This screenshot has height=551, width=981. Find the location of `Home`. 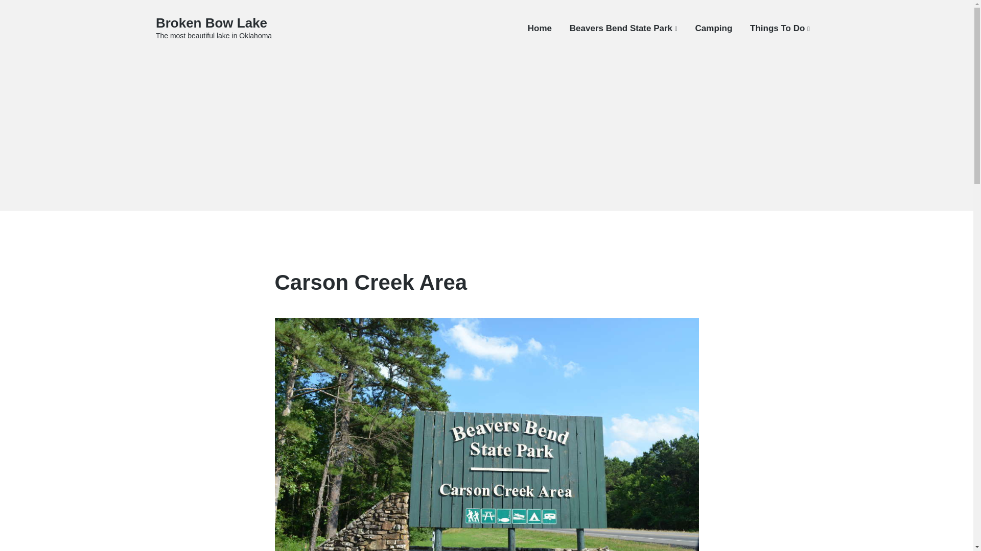

Home is located at coordinates (540, 29).